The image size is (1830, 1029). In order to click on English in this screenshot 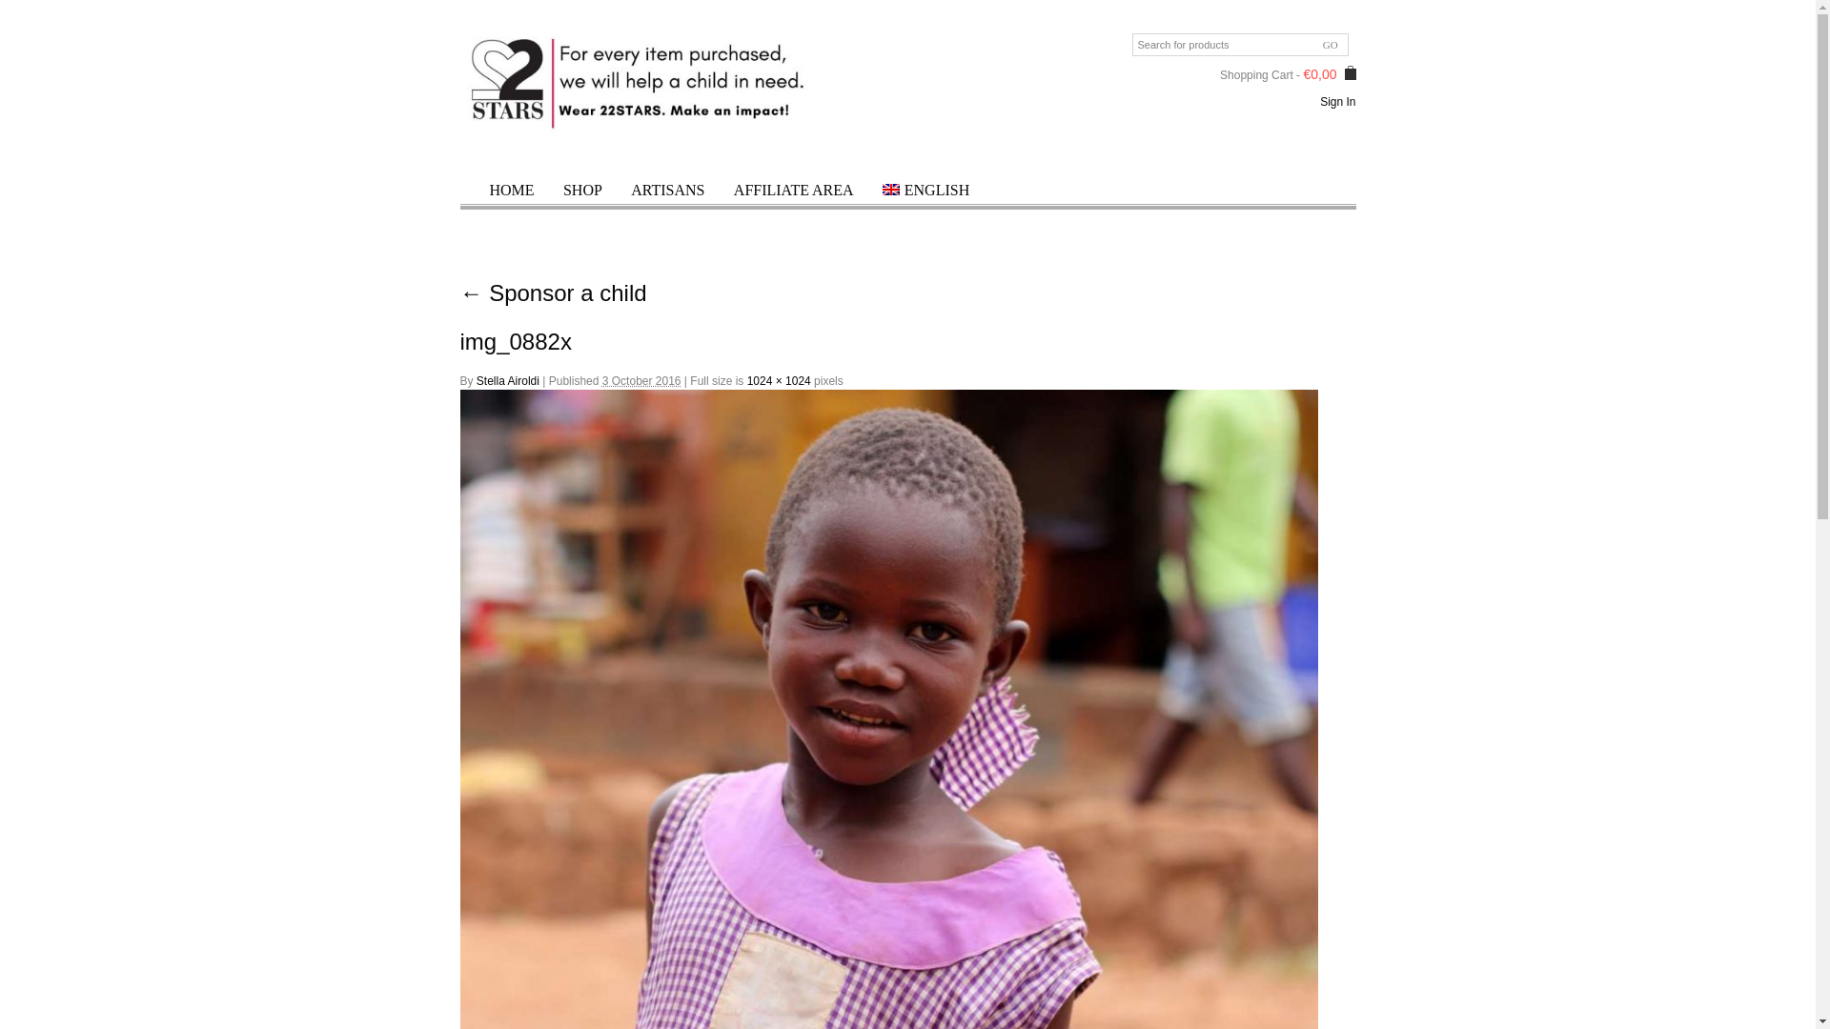, I will do `click(925, 189)`.